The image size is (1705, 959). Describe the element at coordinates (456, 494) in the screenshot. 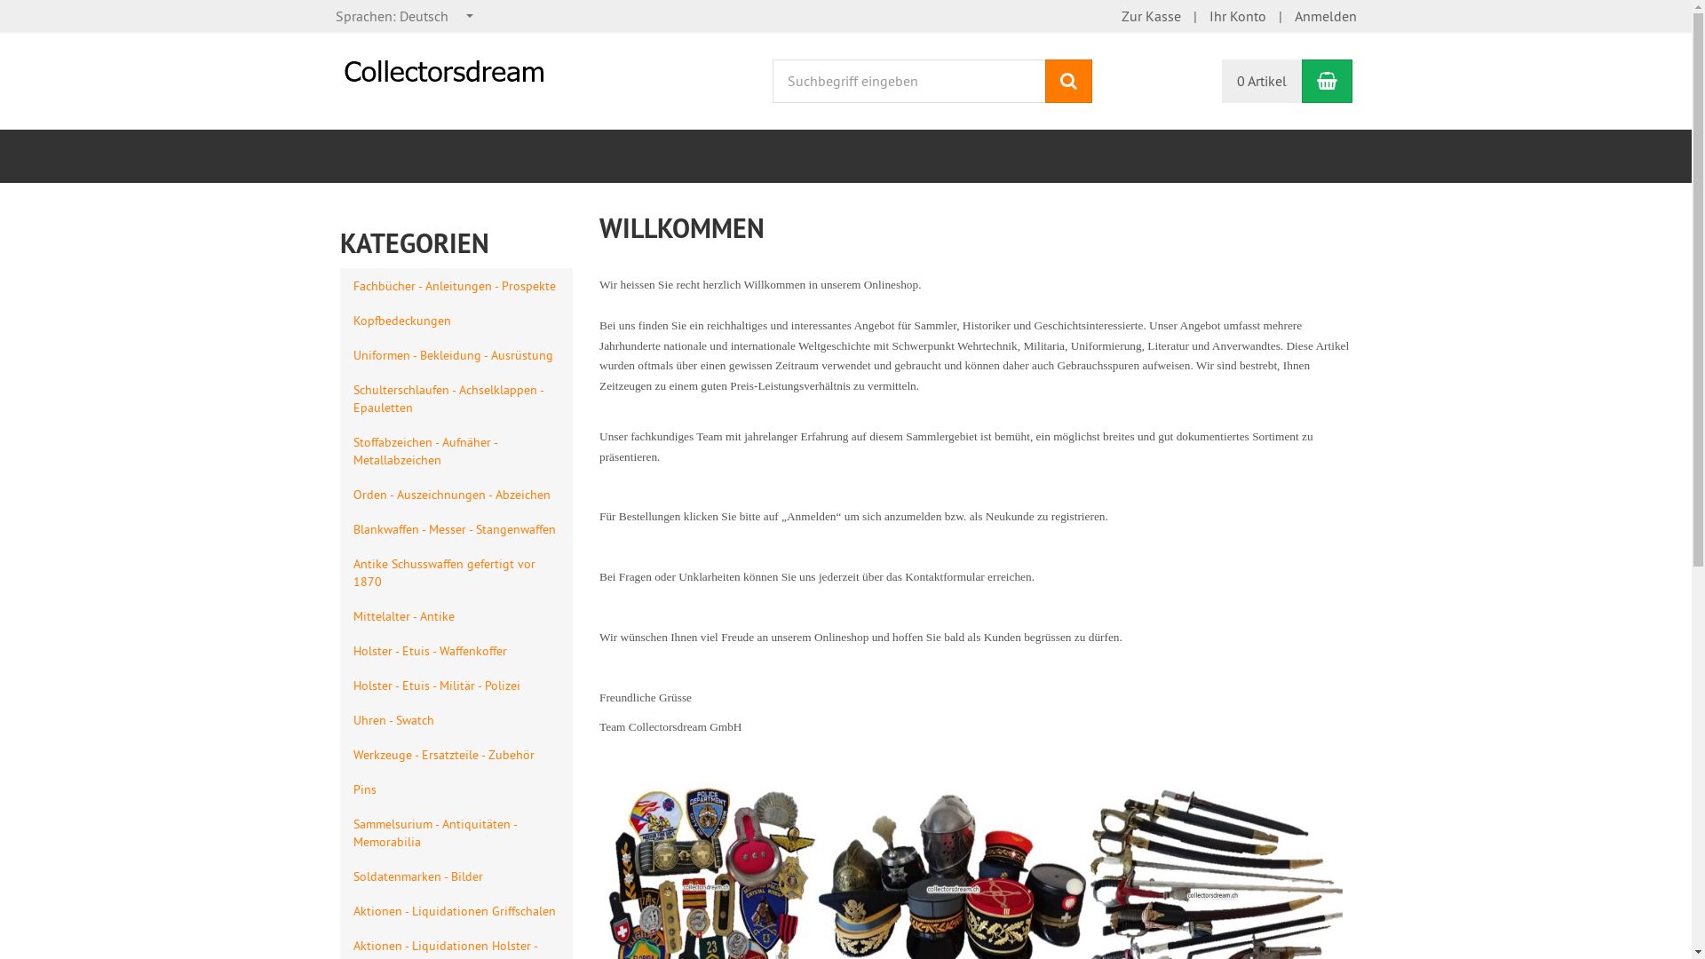

I see `Orden - Auszeichnungen - Abzeichen` at that location.